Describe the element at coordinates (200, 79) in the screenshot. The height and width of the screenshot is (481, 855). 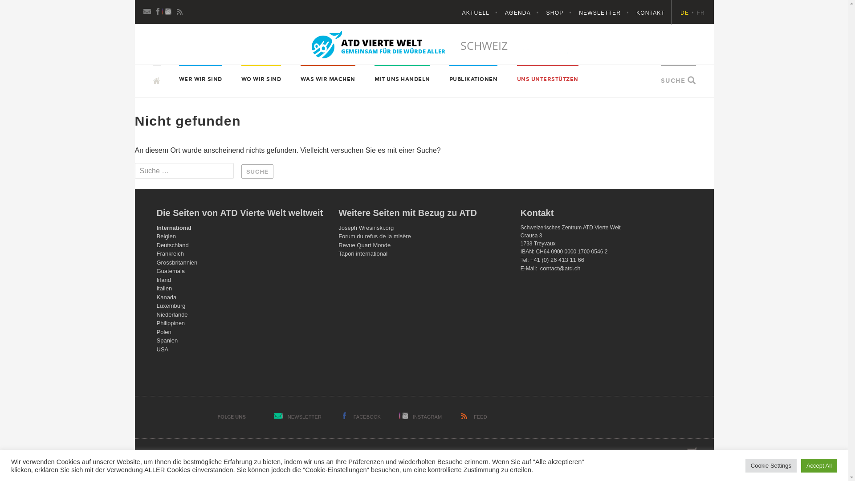
I see `WER WIR SIND` at that location.